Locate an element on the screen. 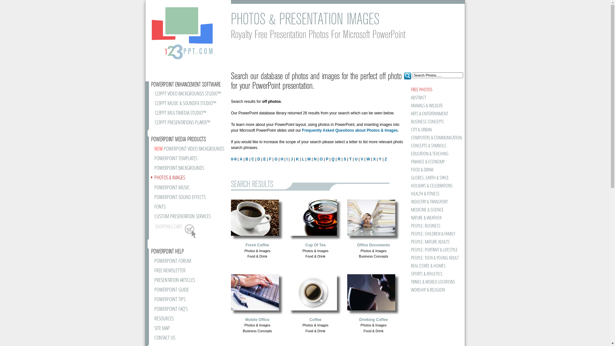 This screenshot has width=615, height=346. PEOPLE: BUSINESS is located at coordinates (434, 227).